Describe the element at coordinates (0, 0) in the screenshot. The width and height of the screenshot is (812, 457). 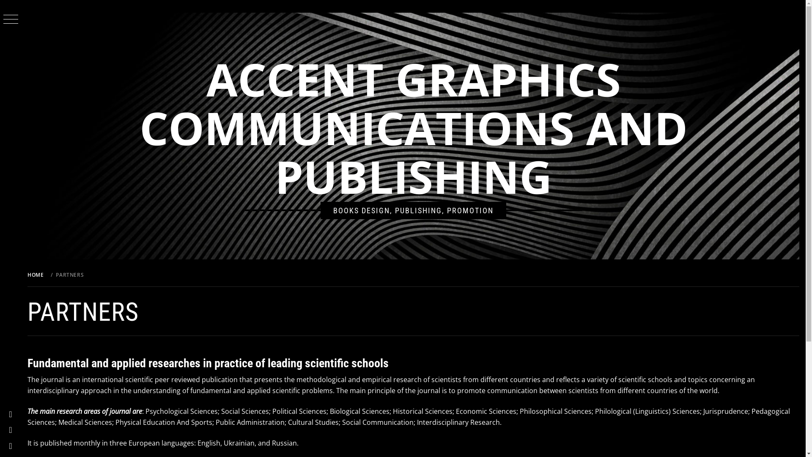
I see `Skip to content` at that location.